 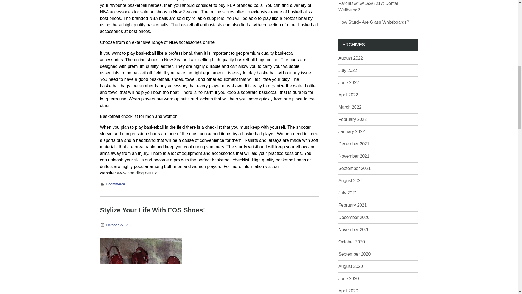 What do you see at coordinates (137, 173) in the screenshot?
I see `www.spalding.net.nz` at bounding box center [137, 173].